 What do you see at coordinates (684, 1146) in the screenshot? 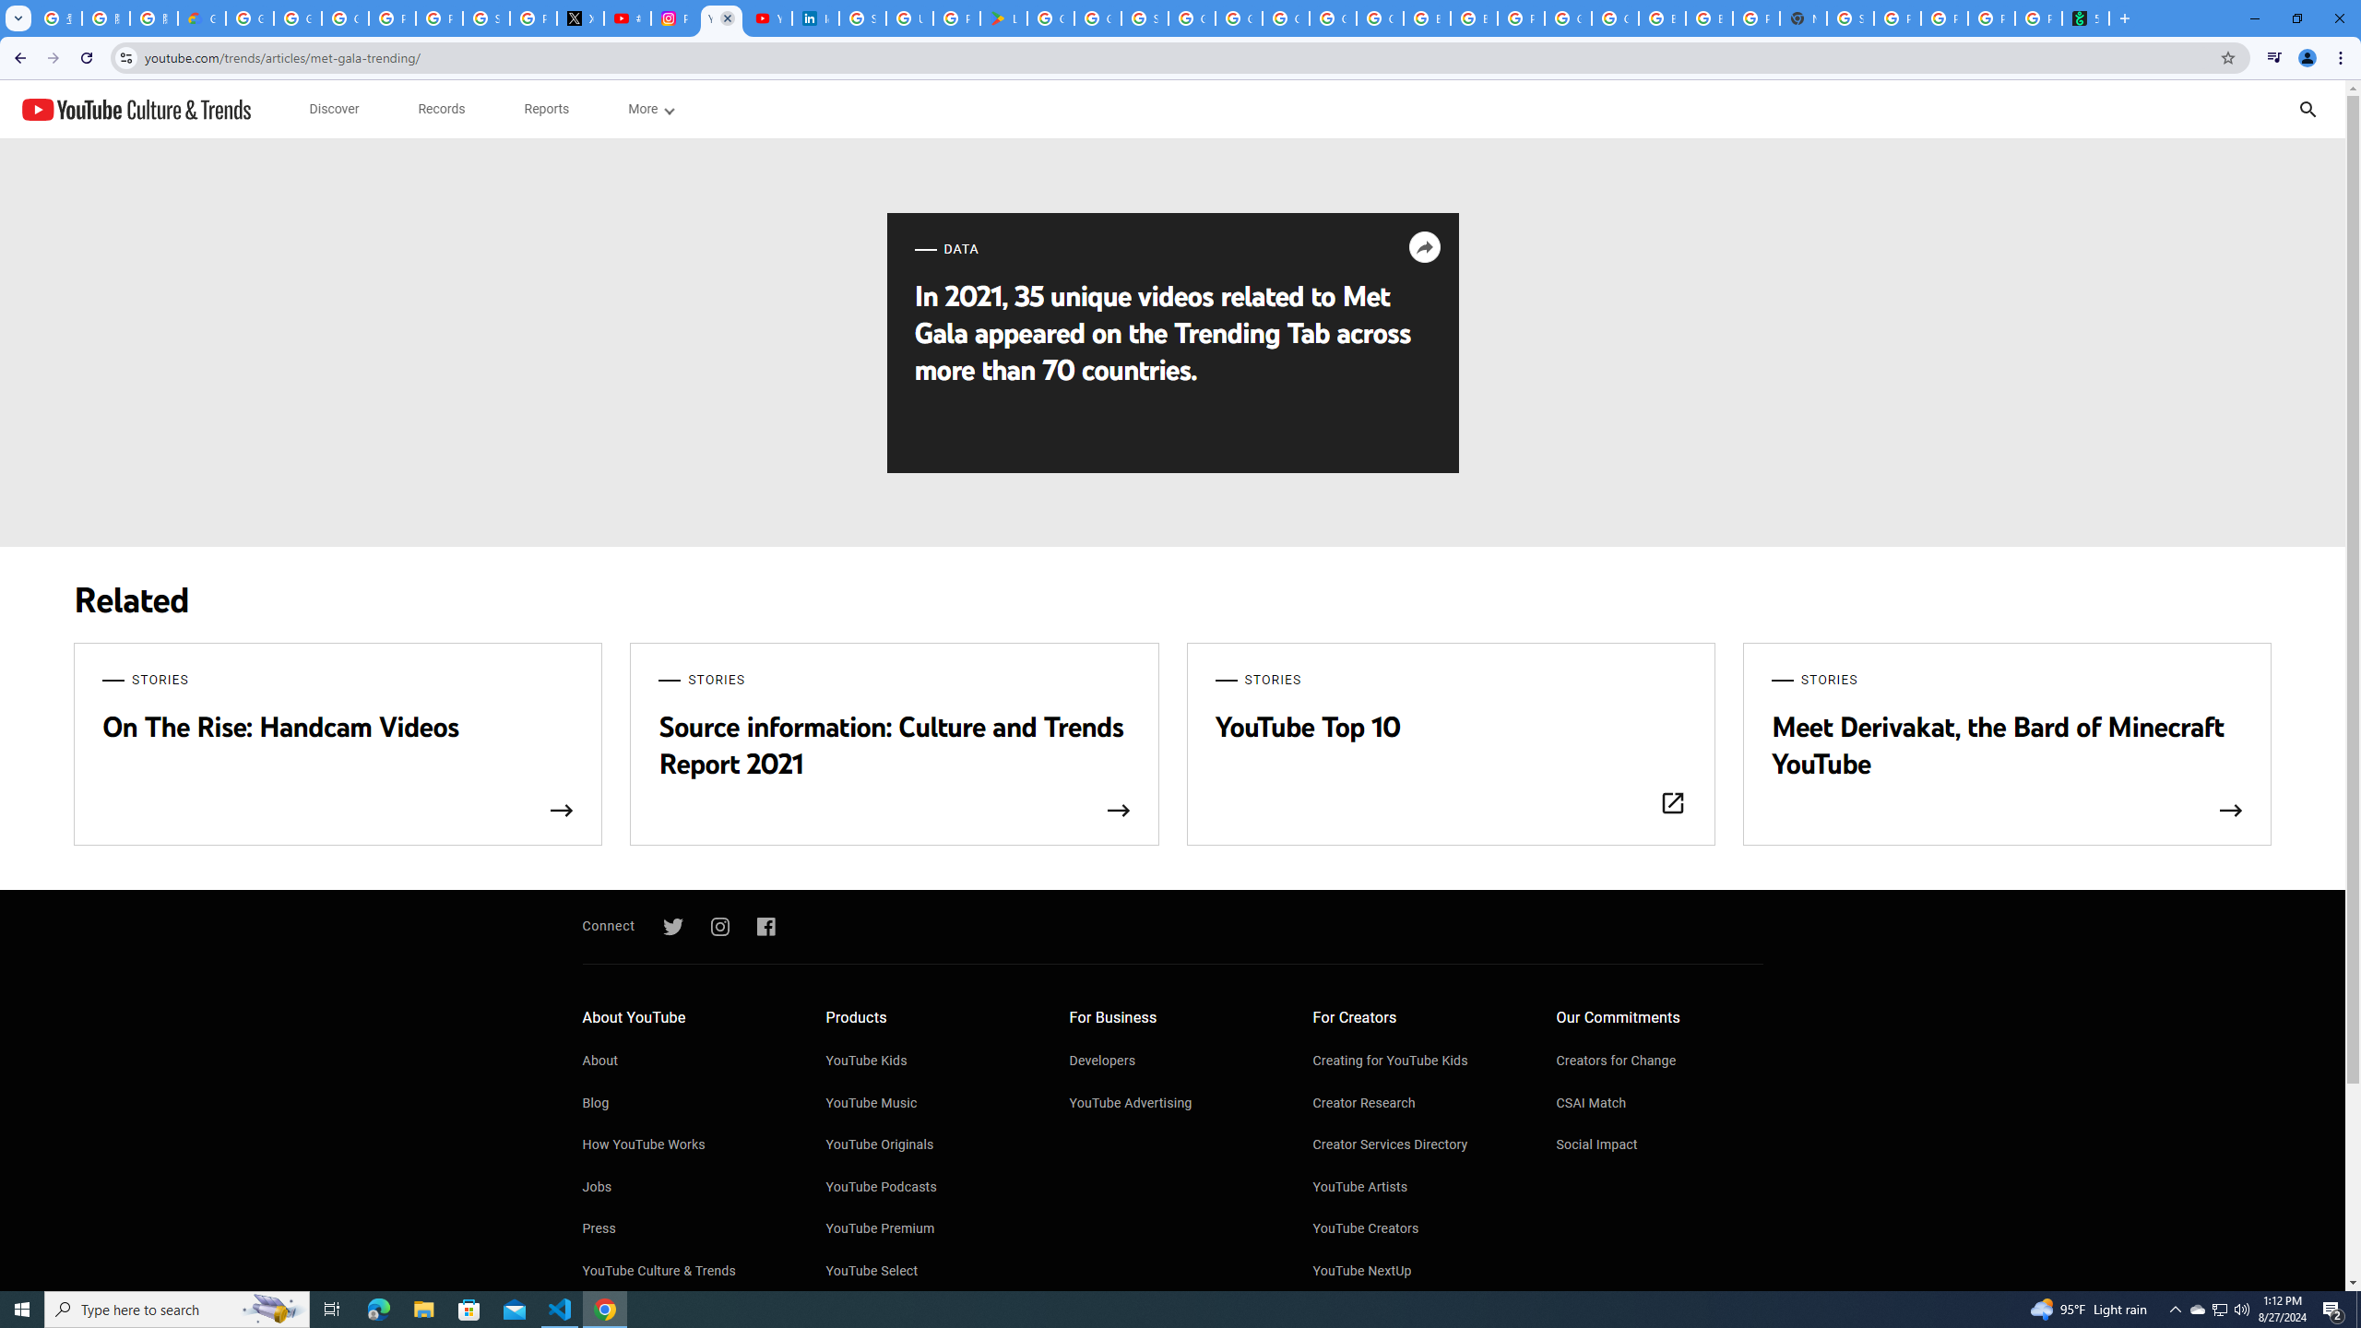
I see `How YouTube Works` at bounding box center [684, 1146].